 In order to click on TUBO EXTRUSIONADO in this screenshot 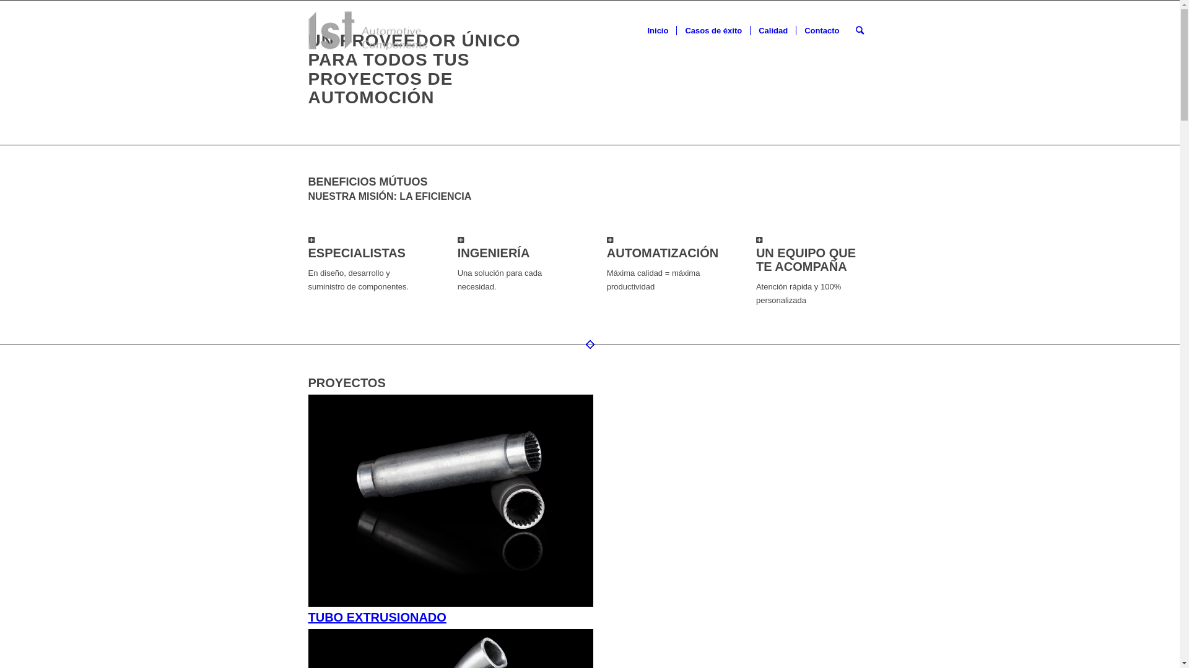, I will do `click(451, 501)`.